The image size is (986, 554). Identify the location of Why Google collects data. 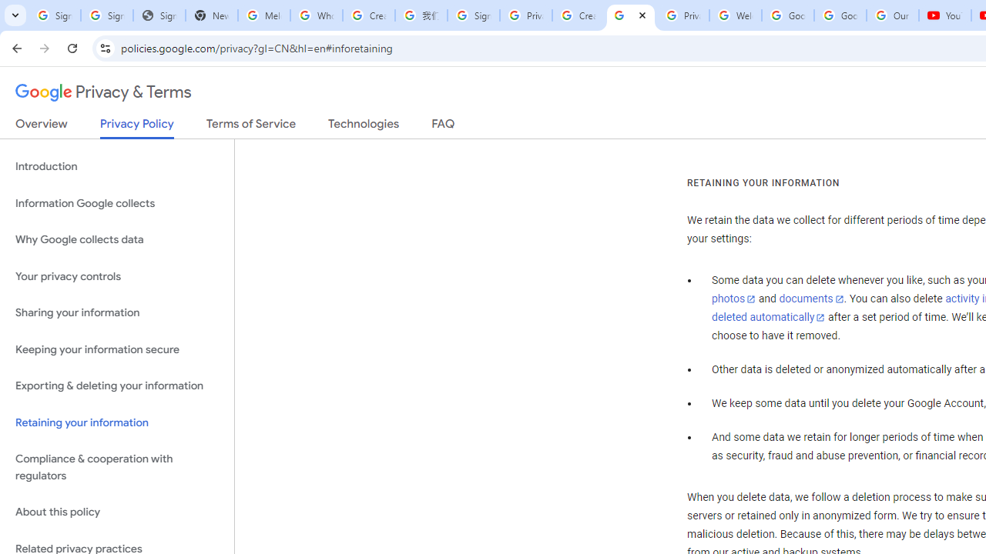
(117, 240).